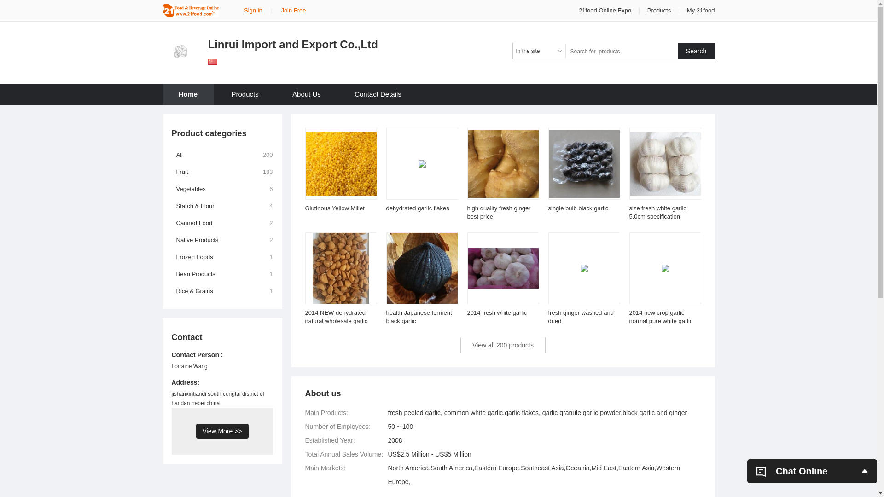 The height and width of the screenshot is (497, 884). What do you see at coordinates (503, 345) in the screenshot?
I see `View all 200 products` at bounding box center [503, 345].